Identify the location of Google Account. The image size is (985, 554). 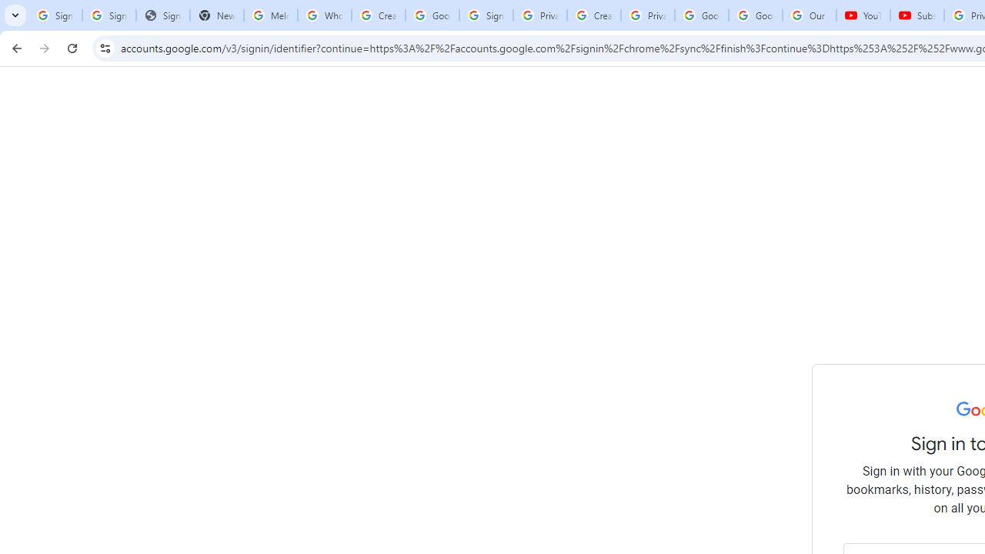
(756, 15).